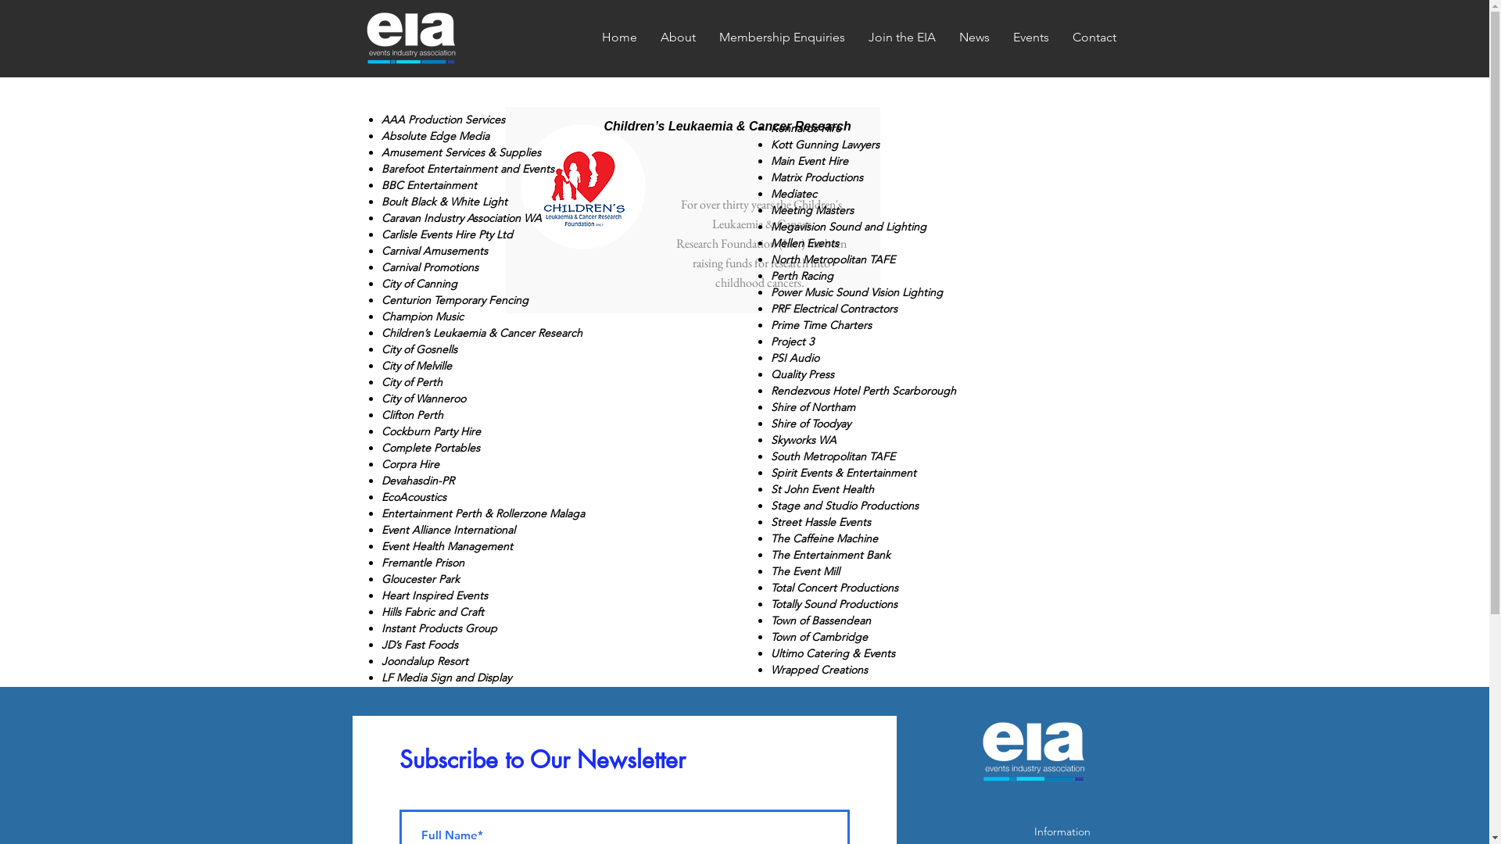 The width and height of the screenshot is (1501, 844). What do you see at coordinates (822, 489) in the screenshot?
I see `St John Event Health` at bounding box center [822, 489].